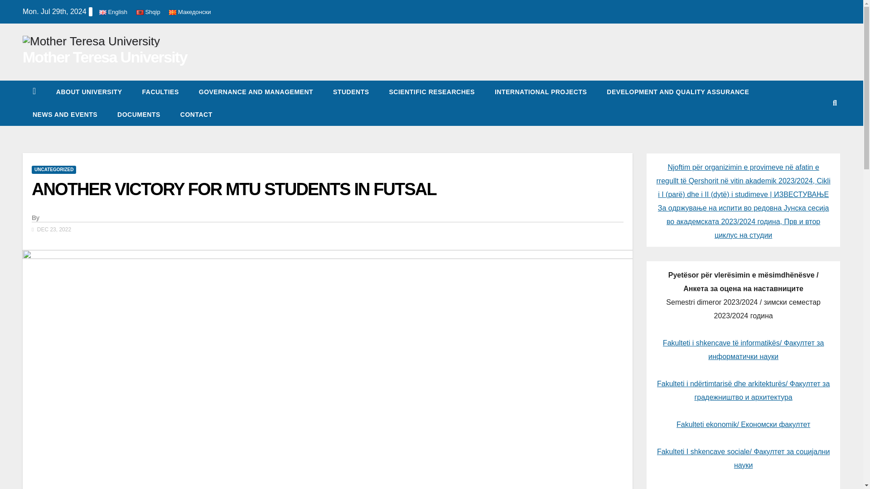 This screenshot has height=489, width=870. What do you see at coordinates (148, 12) in the screenshot?
I see `Shqip` at bounding box center [148, 12].